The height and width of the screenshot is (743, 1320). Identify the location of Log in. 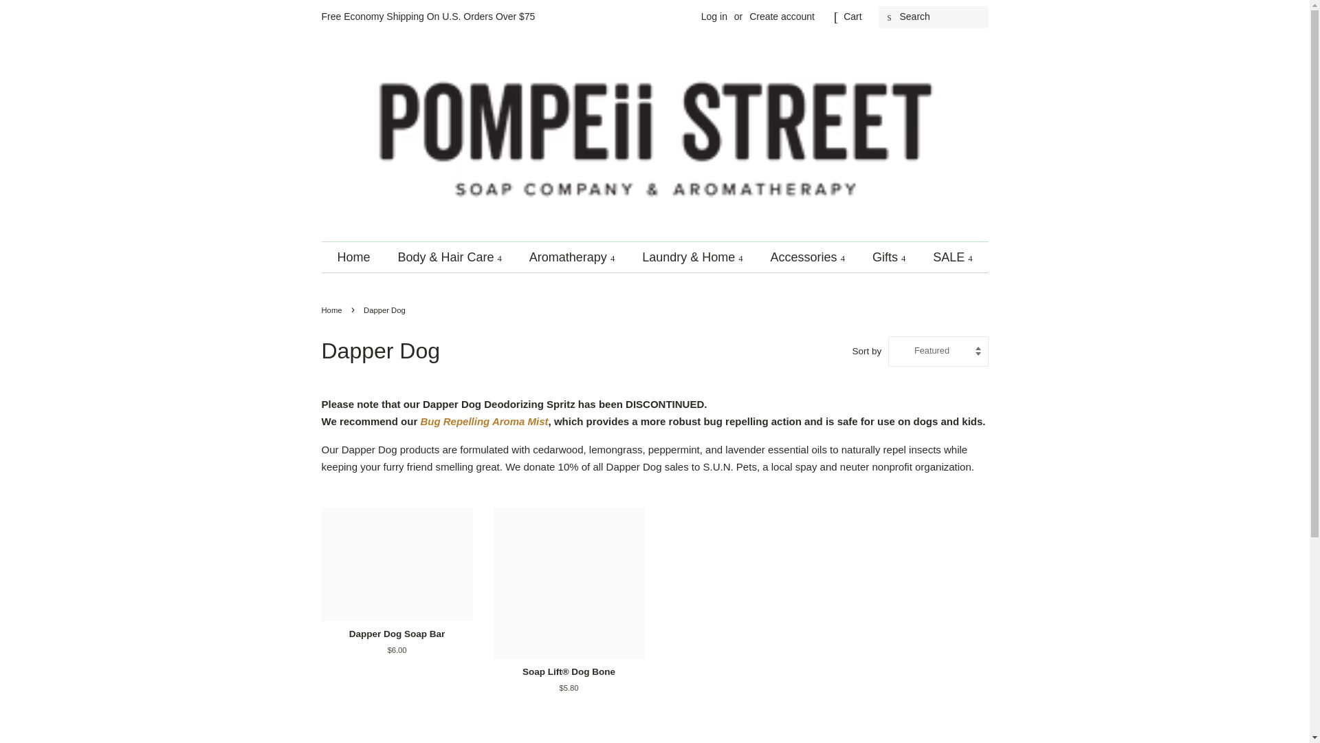
(714, 17).